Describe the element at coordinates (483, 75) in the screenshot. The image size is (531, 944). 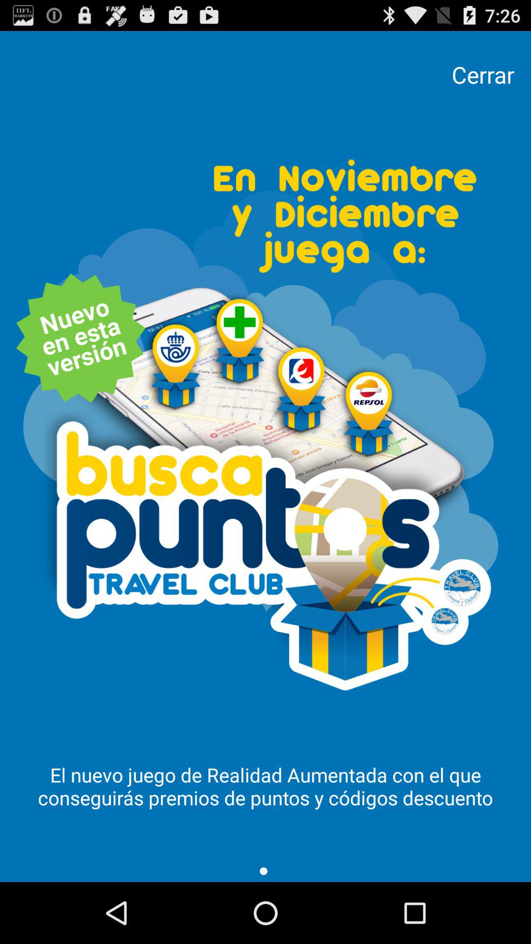
I see `open cerrar at the top right corner` at that location.